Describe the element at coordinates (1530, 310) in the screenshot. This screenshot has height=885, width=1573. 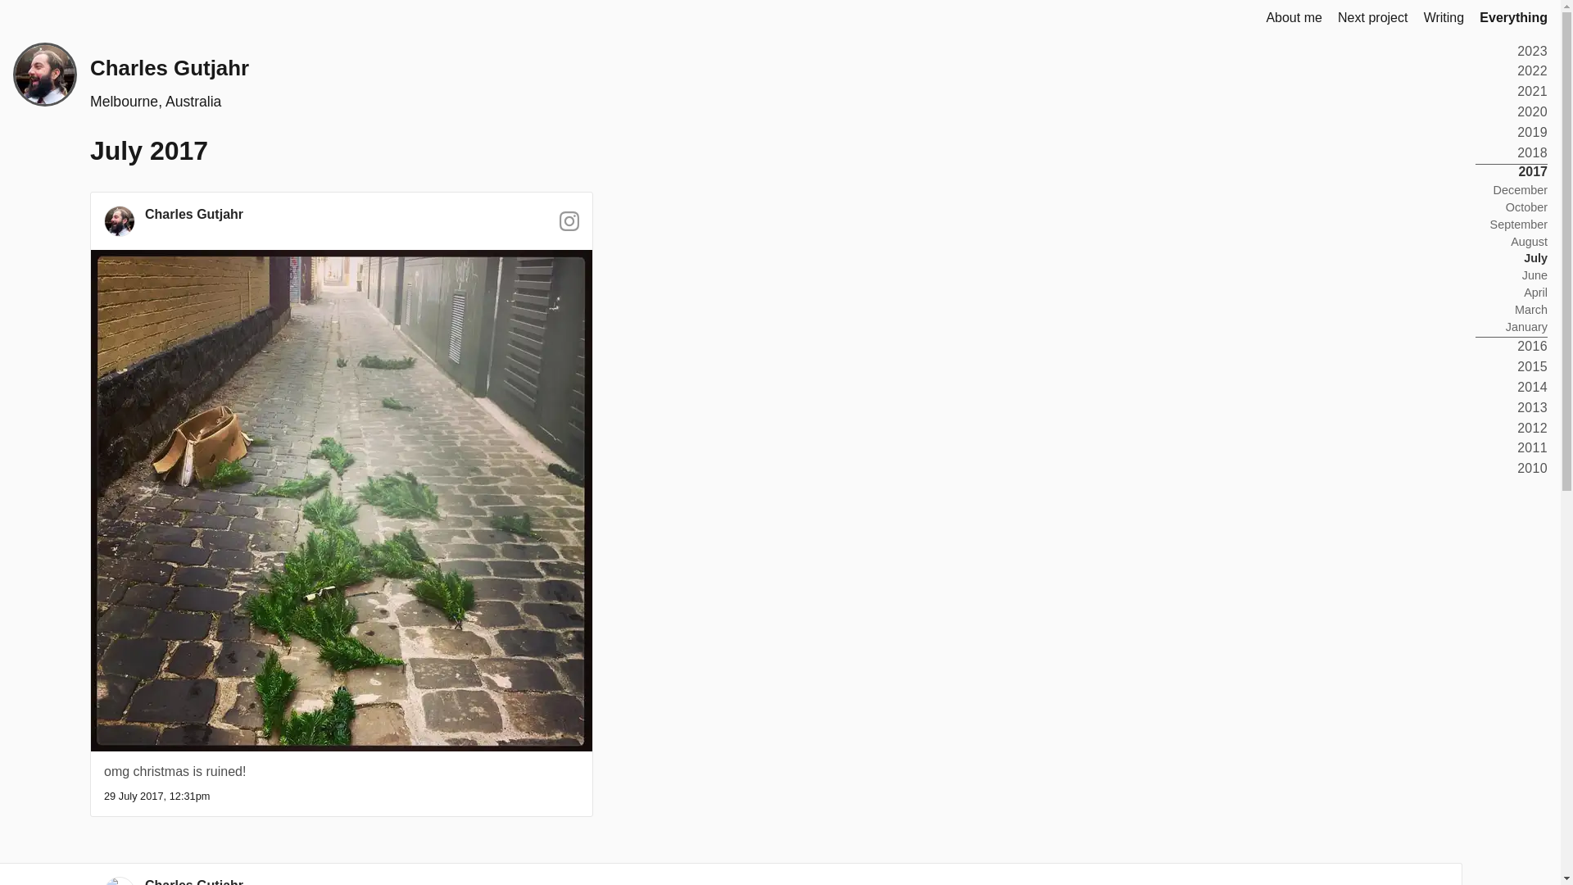
I see `March` at that location.